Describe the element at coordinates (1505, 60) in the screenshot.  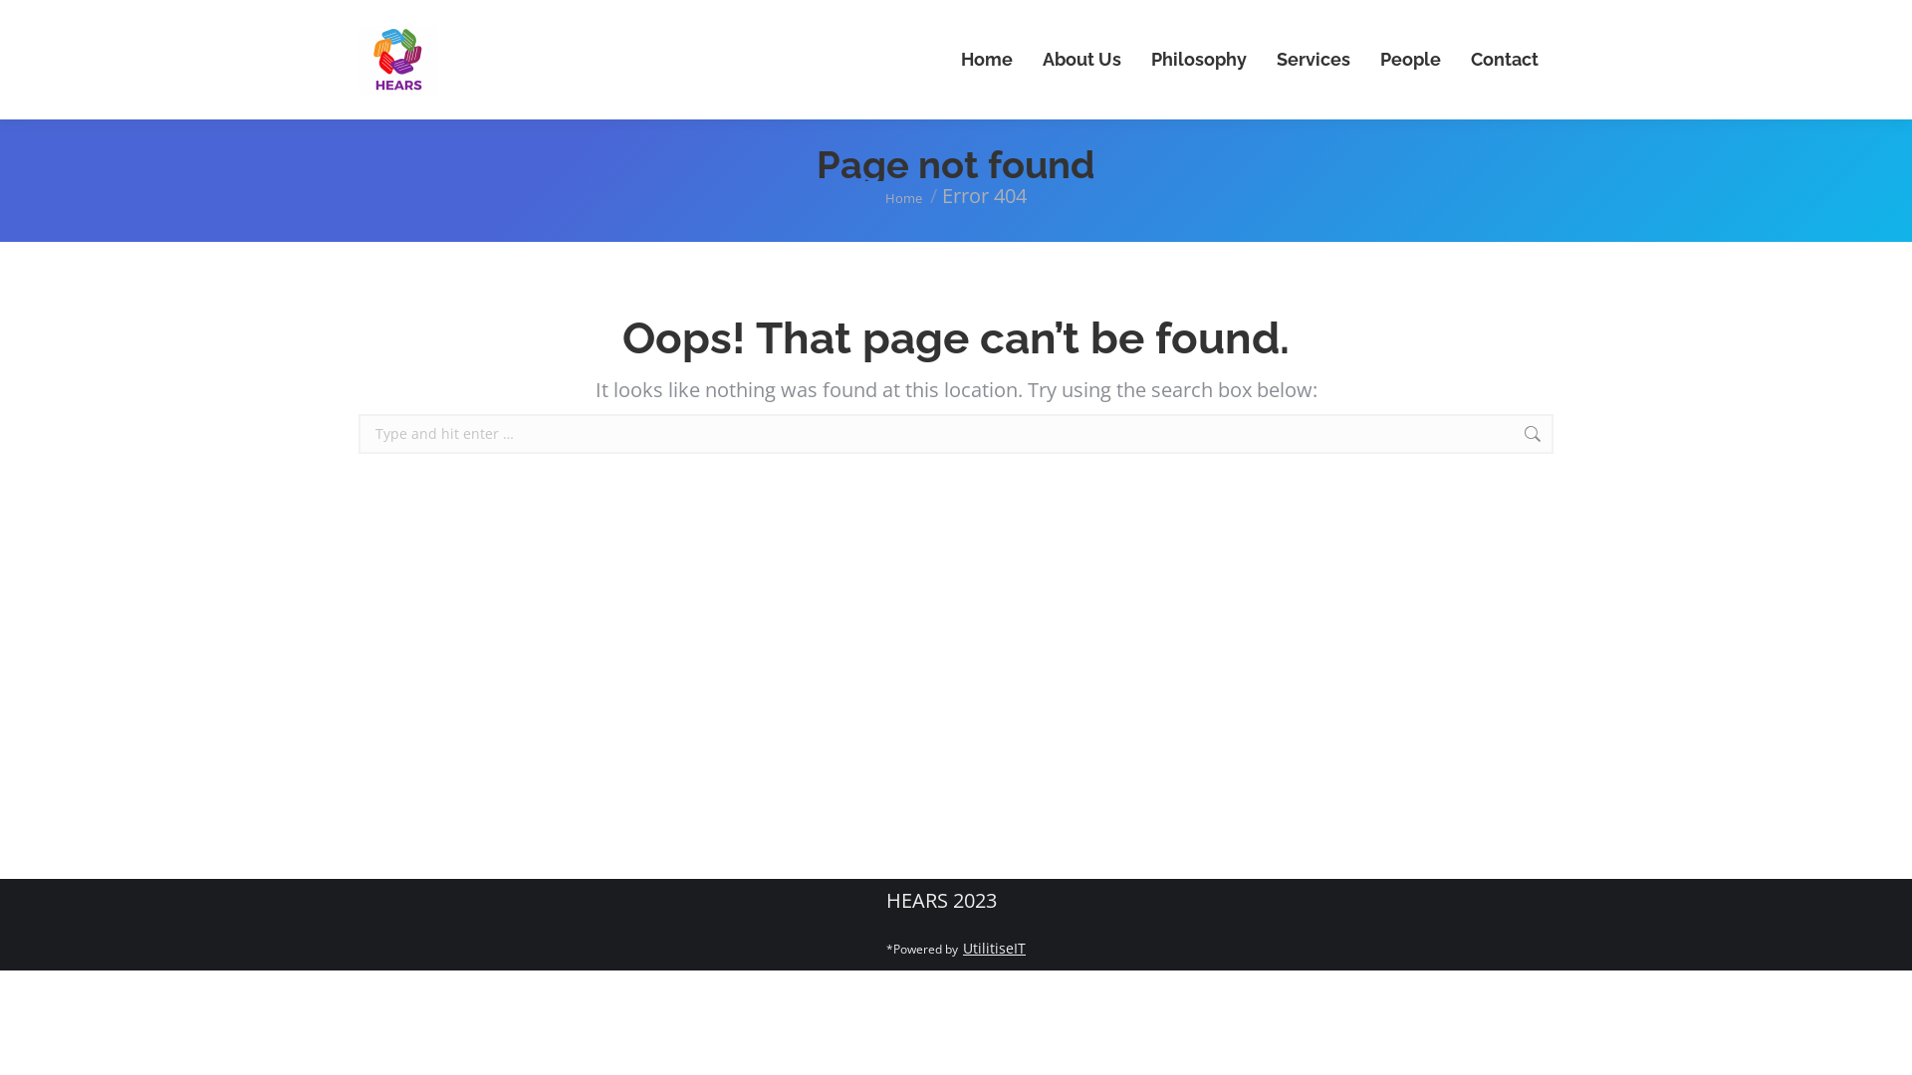
I see `Contact` at that location.